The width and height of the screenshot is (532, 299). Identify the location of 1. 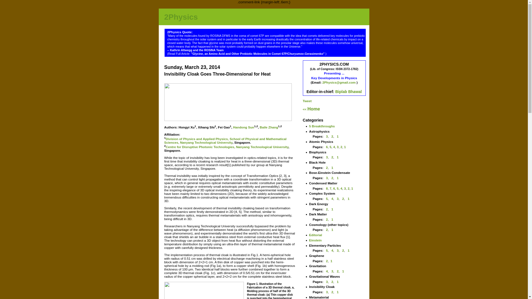
(332, 230).